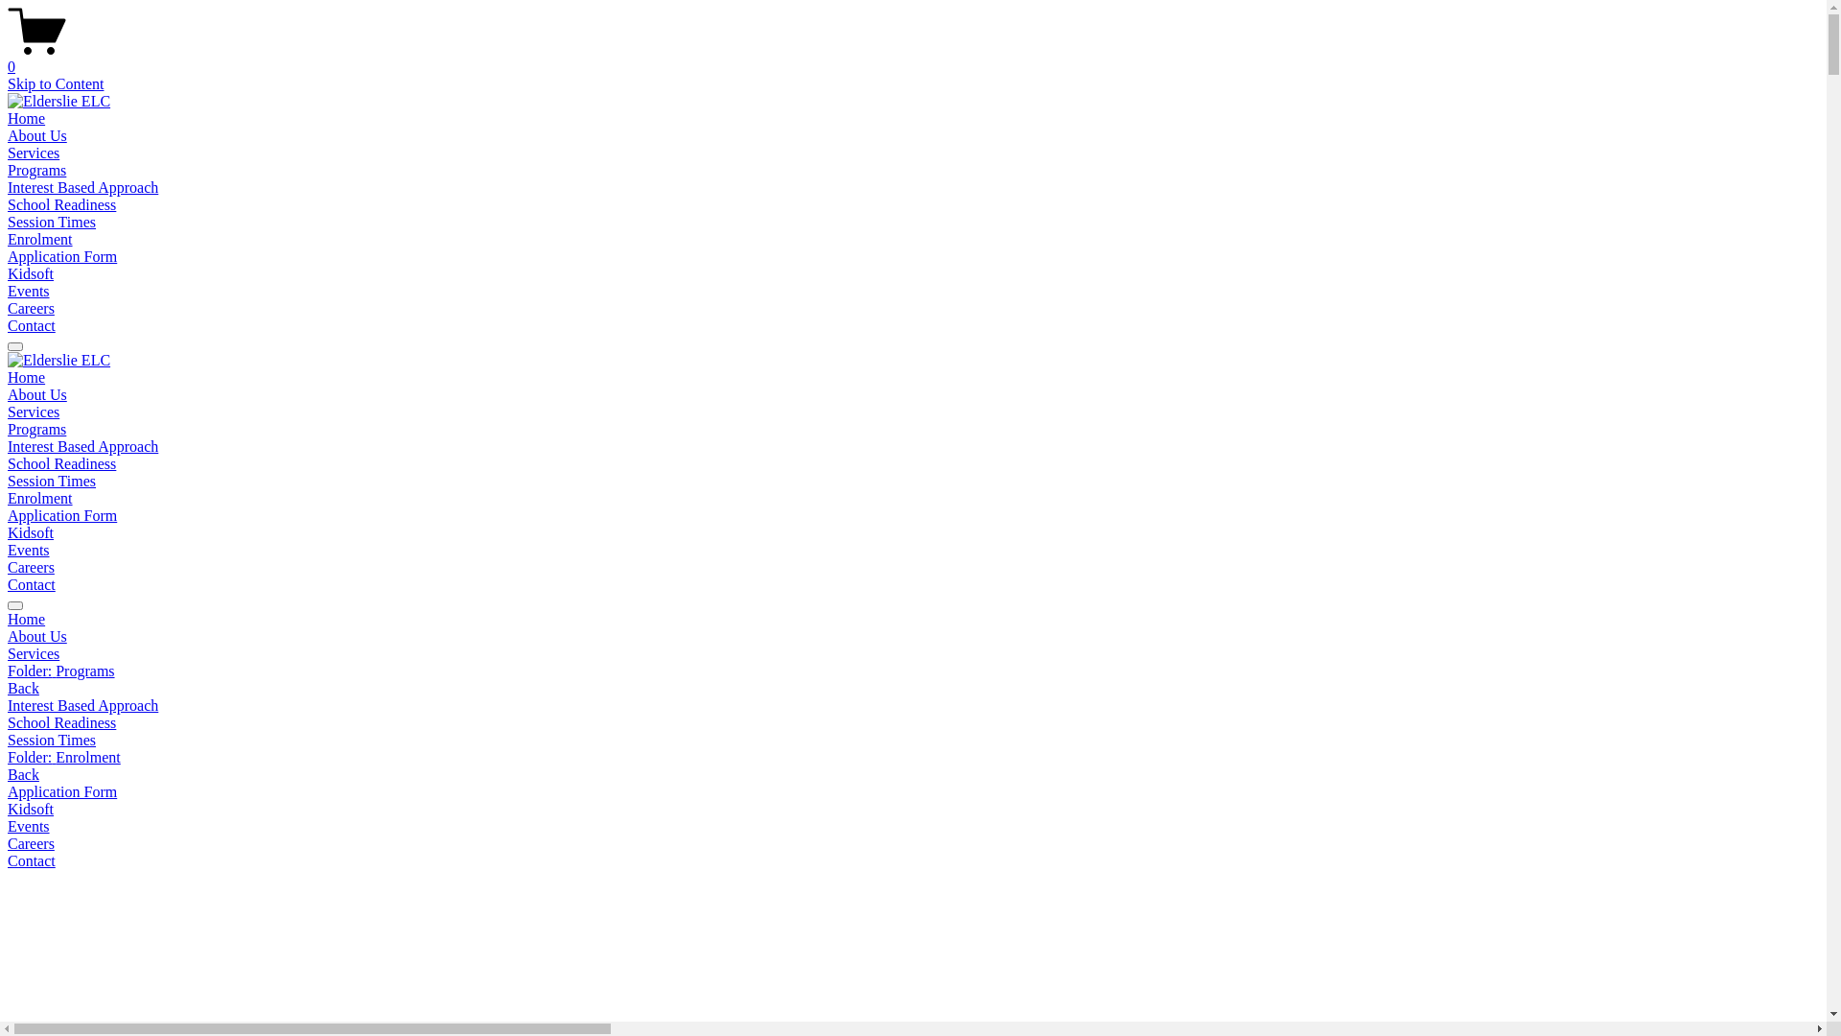 Image resolution: width=1841 pixels, height=1036 pixels. What do you see at coordinates (913, 861) in the screenshot?
I see `Contact` at bounding box center [913, 861].